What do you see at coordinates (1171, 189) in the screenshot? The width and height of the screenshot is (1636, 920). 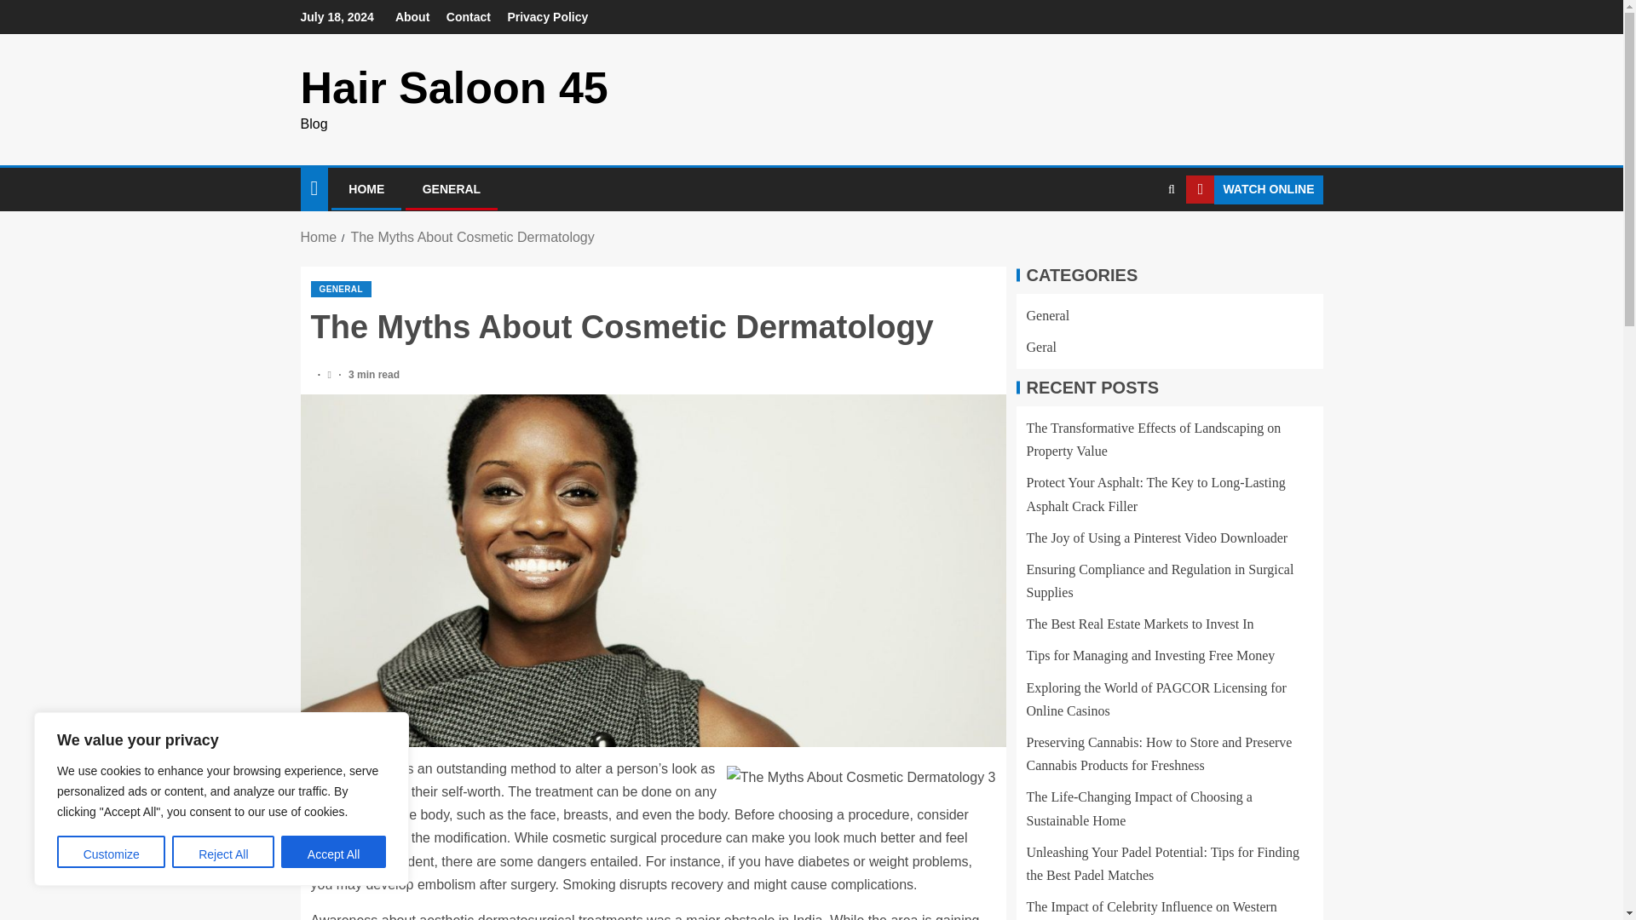 I see `Search` at bounding box center [1171, 189].